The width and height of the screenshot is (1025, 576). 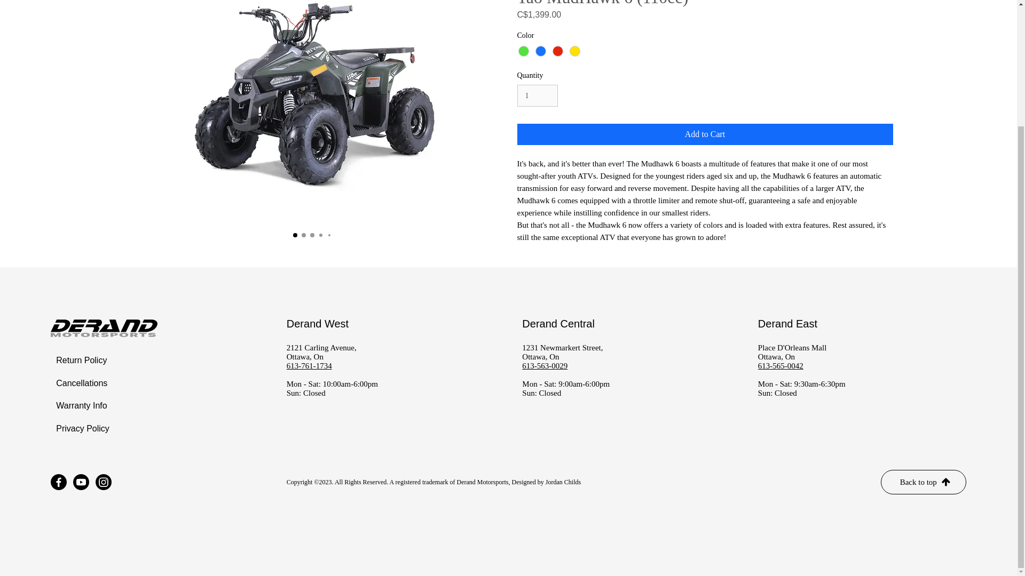 I want to click on Warranty Info, so click(x=88, y=405).